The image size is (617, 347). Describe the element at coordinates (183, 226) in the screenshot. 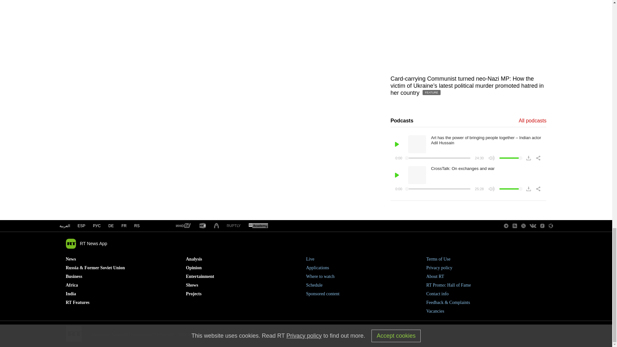

I see `RT ` at that location.